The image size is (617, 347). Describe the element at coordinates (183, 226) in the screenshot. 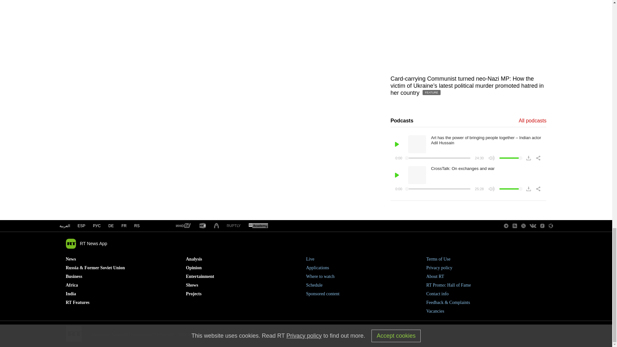

I see `RT ` at that location.